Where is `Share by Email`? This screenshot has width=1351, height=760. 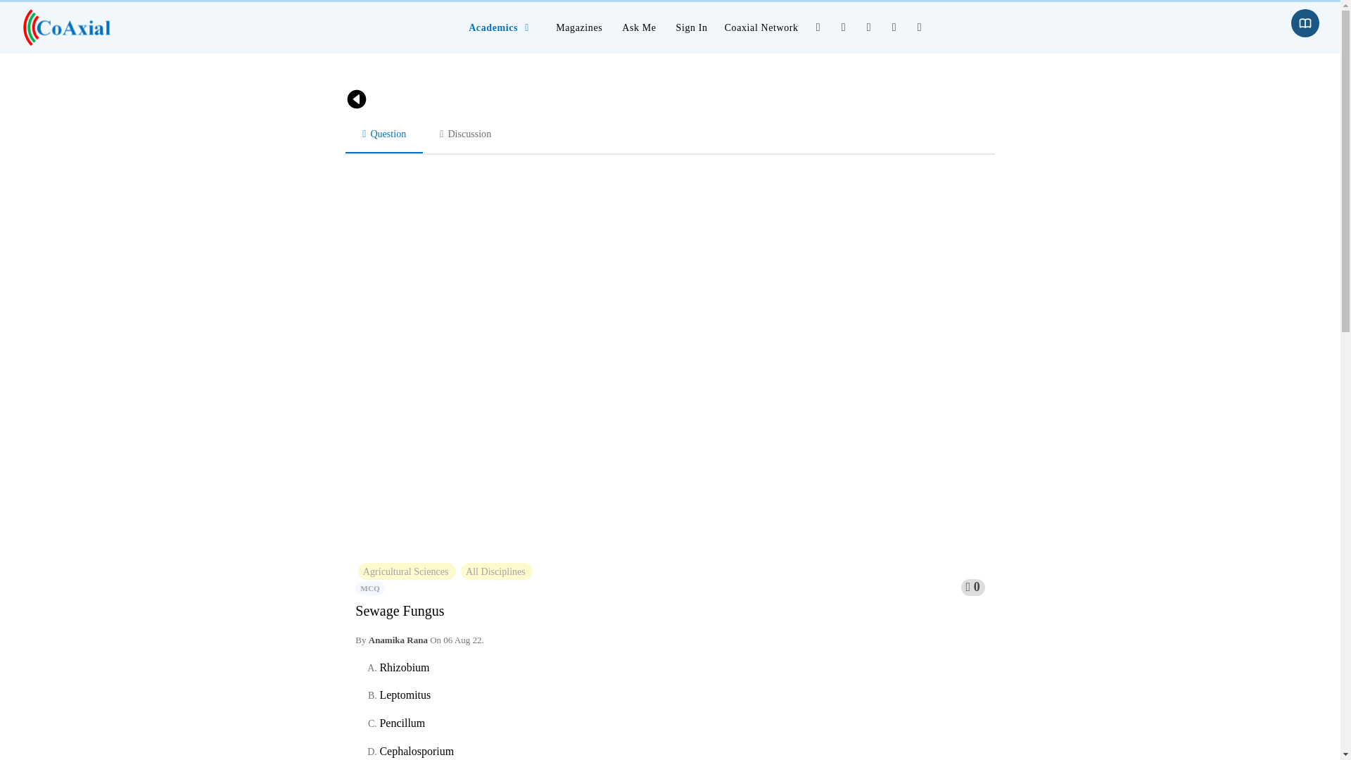 Share by Email is located at coordinates (919, 27).